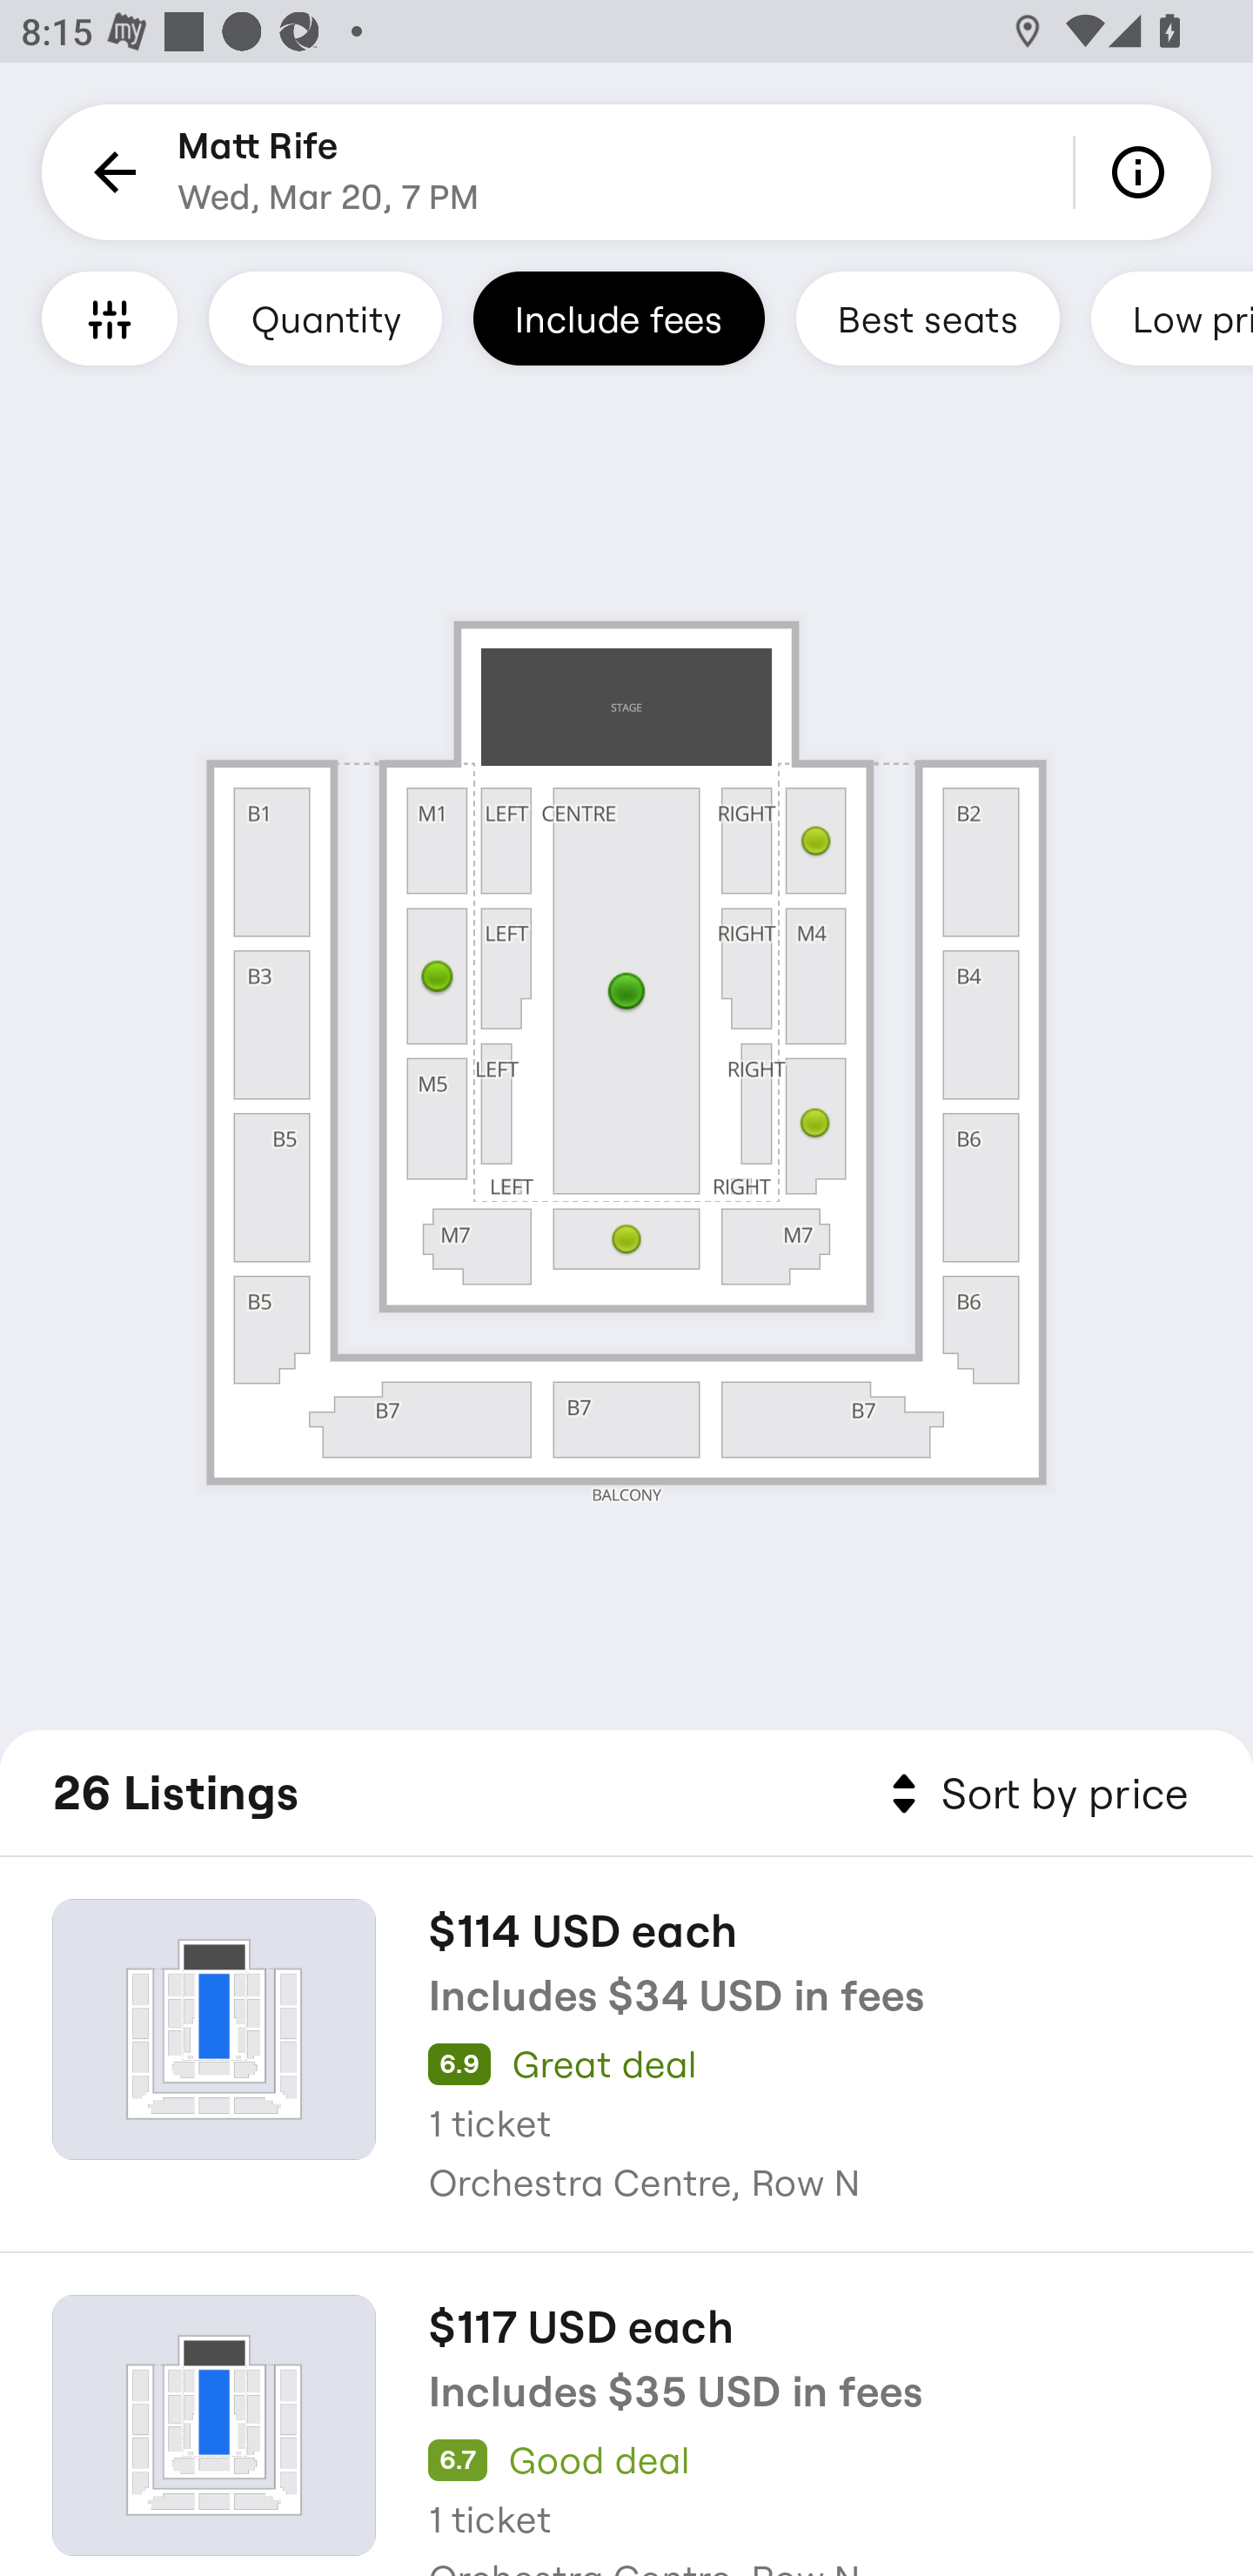  Describe the element at coordinates (110, 318) in the screenshot. I see `Filters and Accessible Seating` at that location.